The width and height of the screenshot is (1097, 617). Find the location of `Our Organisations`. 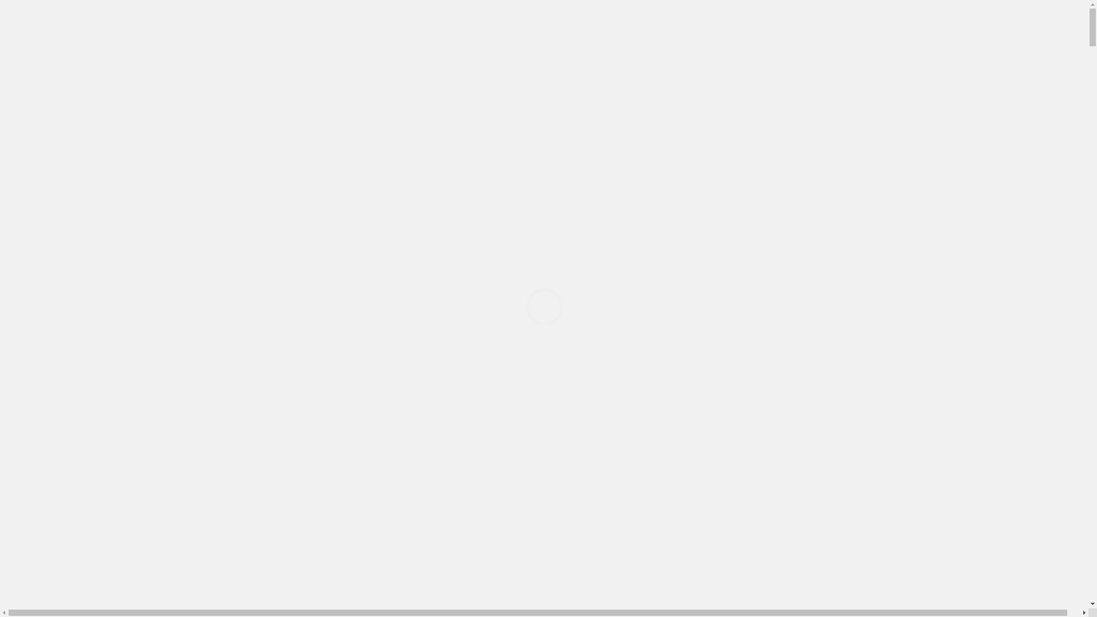

Our Organisations is located at coordinates (83, 255).